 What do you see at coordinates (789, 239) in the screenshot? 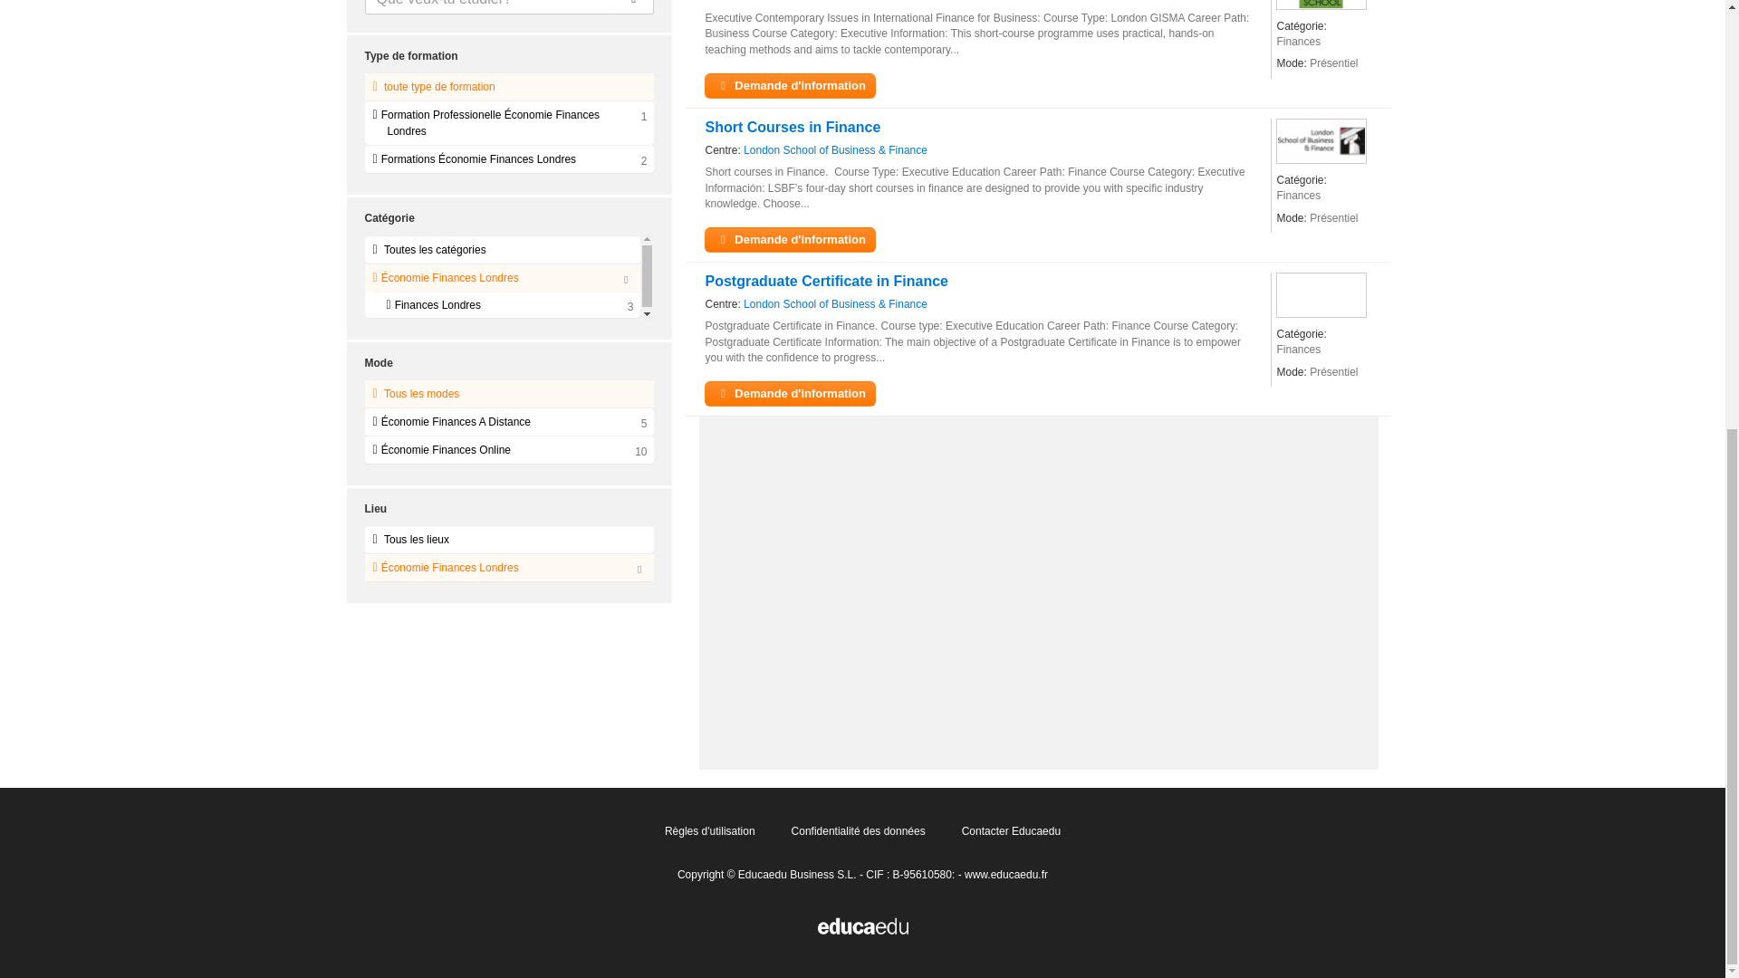
I see `Demande d'information` at bounding box center [789, 239].